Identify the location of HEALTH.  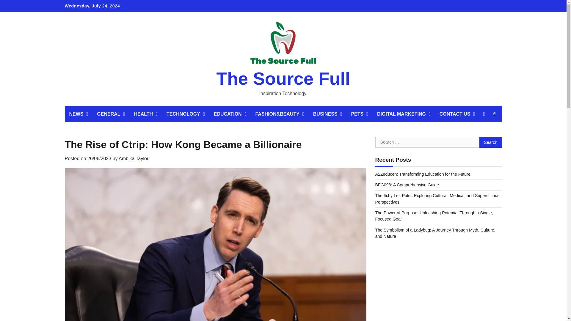
(146, 114).